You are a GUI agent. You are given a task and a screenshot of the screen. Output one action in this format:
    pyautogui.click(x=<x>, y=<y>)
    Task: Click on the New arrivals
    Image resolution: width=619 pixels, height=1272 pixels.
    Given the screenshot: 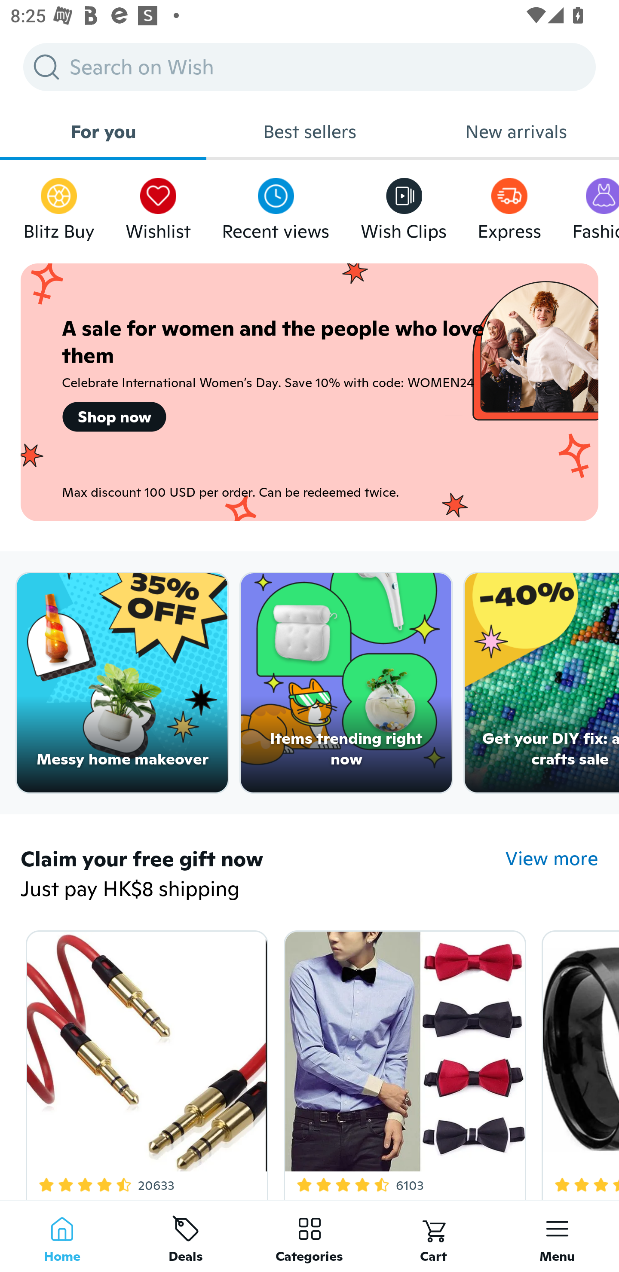 What is the action you would take?
    pyautogui.click(x=516, y=131)
    